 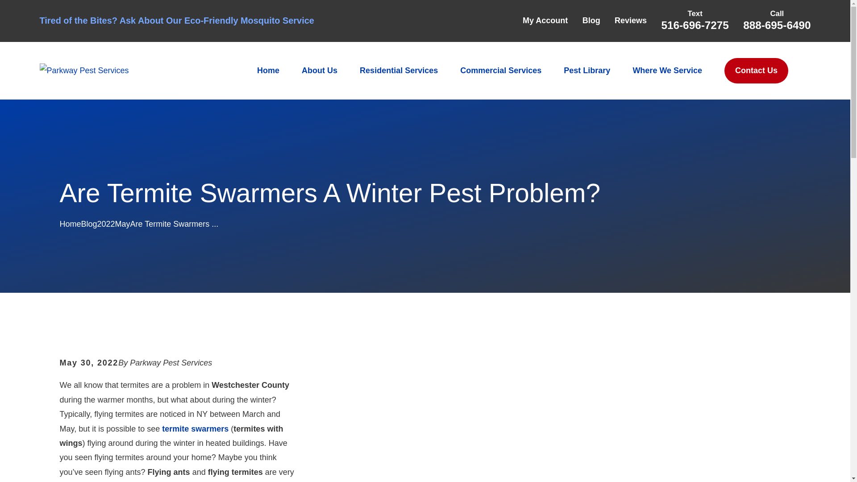 What do you see at coordinates (545, 21) in the screenshot?
I see `My Account` at bounding box center [545, 21].